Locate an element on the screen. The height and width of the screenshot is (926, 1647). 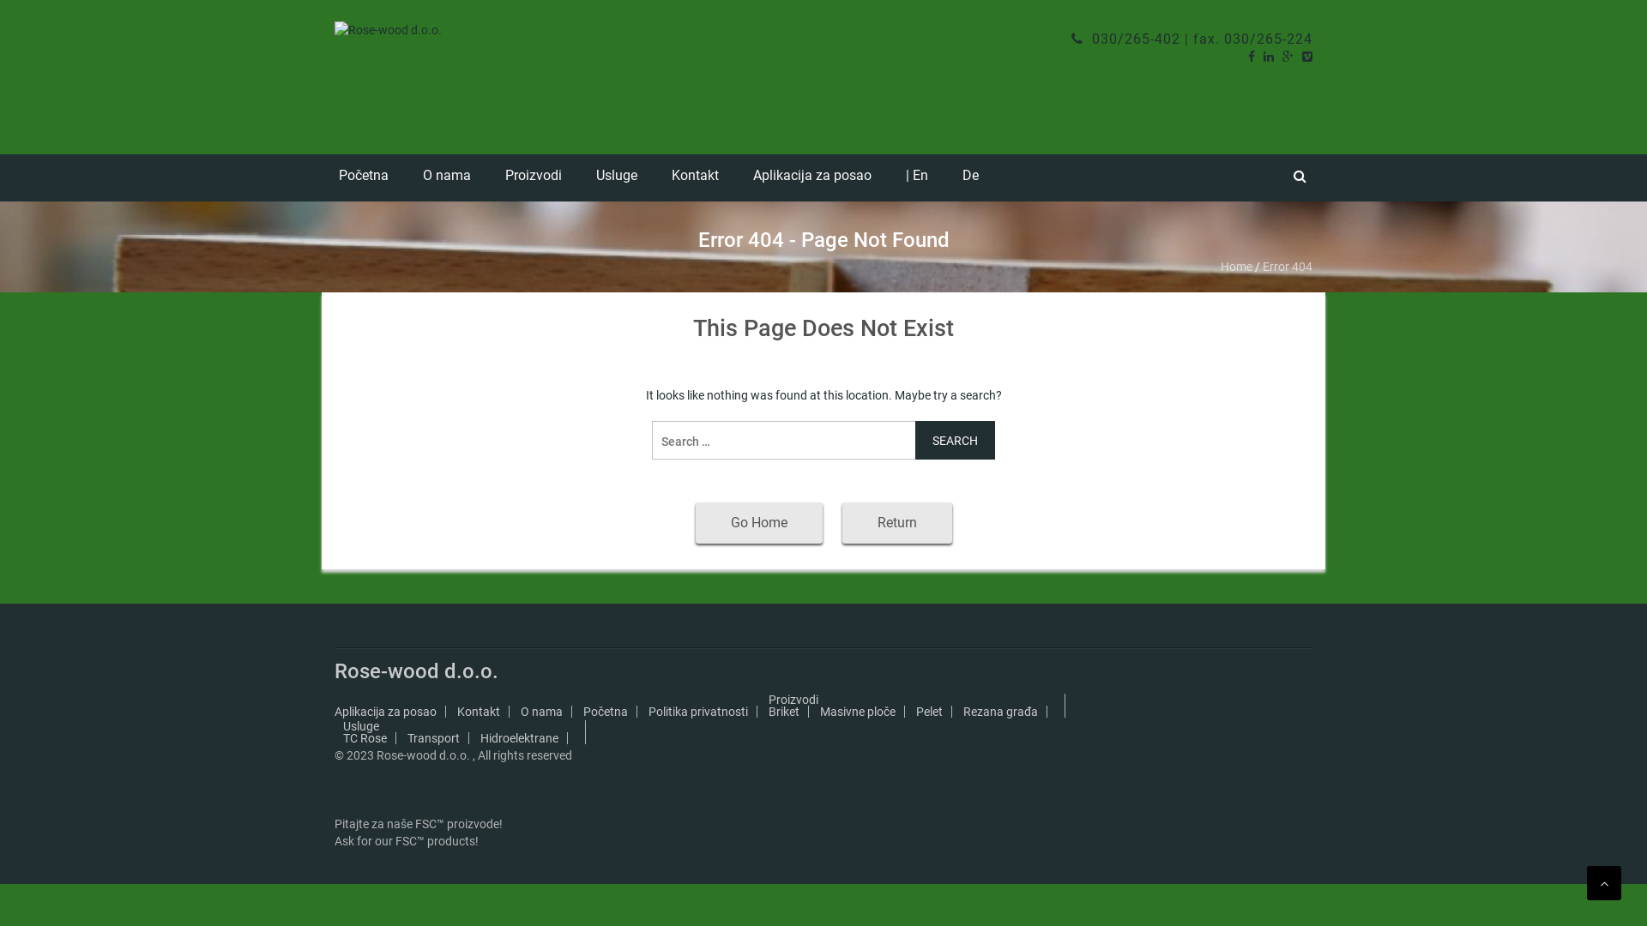
Linkedin is located at coordinates (1269, 57).